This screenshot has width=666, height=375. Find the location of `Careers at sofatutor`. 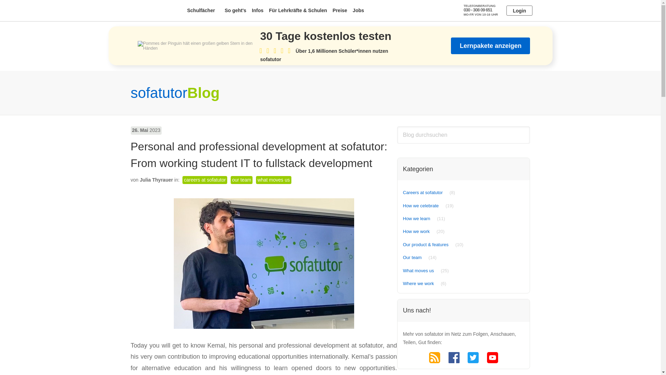

Careers at sofatutor is located at coordinates (423, 192).